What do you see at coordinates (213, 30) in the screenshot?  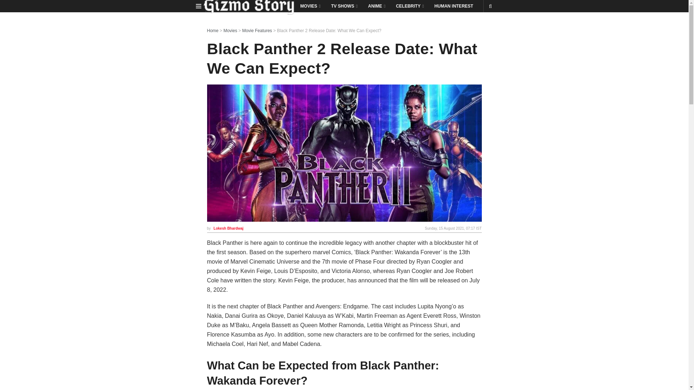 I see `Go to Gizmo Story.` at bounding box center [213, 30].